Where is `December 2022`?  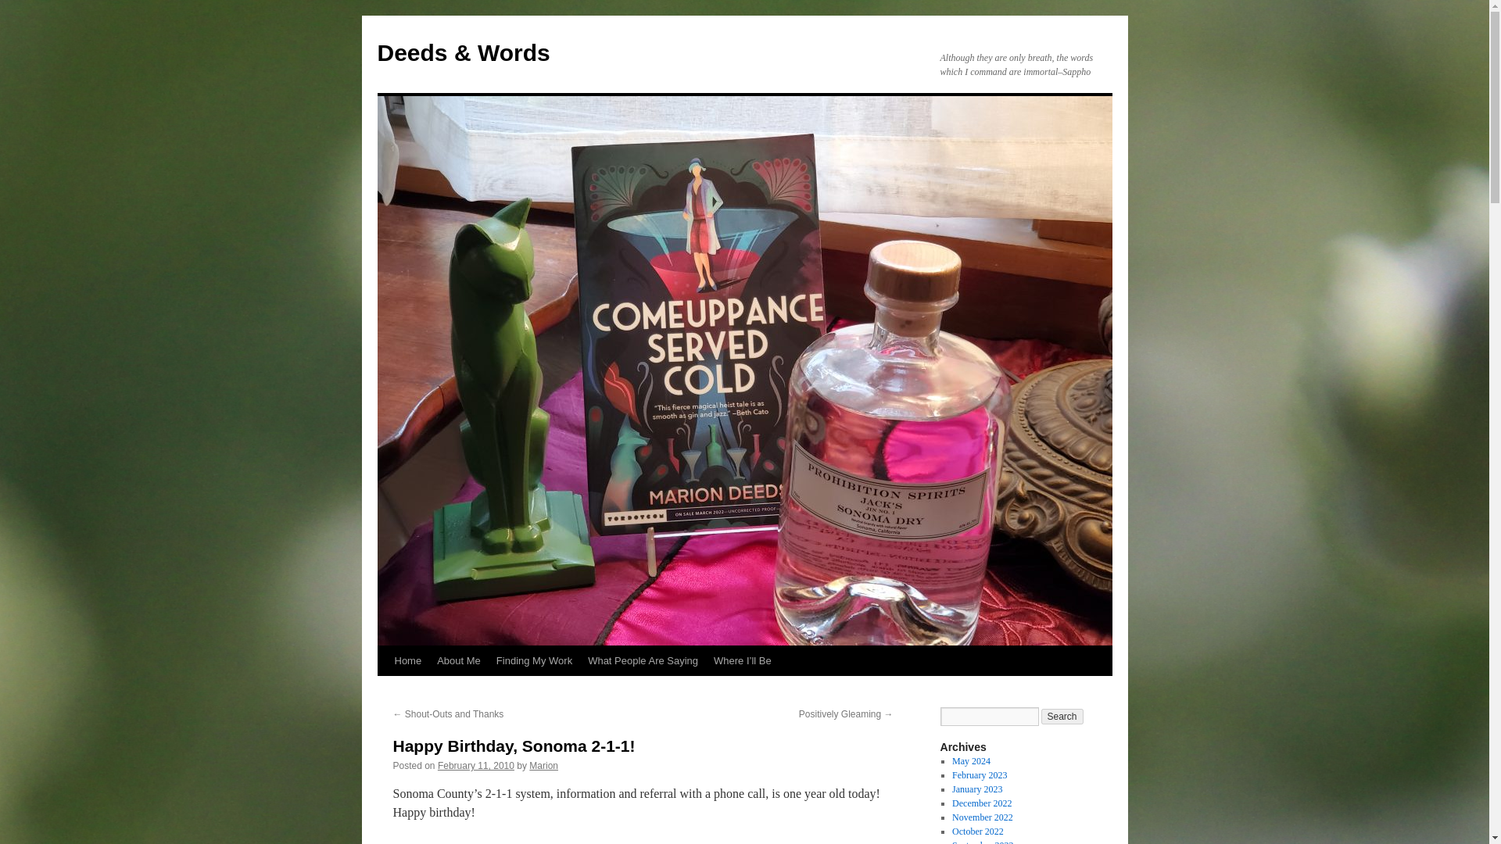 December 2022 is located at coordinates (982, 803).